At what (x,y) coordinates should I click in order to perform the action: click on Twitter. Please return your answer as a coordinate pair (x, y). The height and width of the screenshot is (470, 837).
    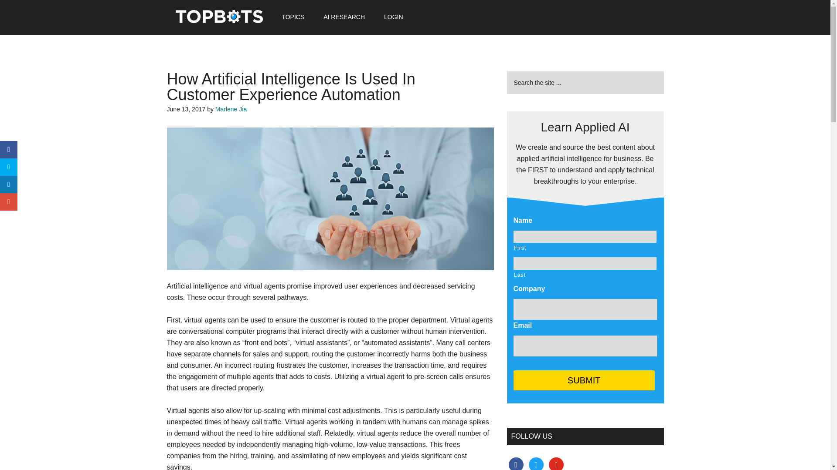
    Looking at the image, I should click on (536, 464).